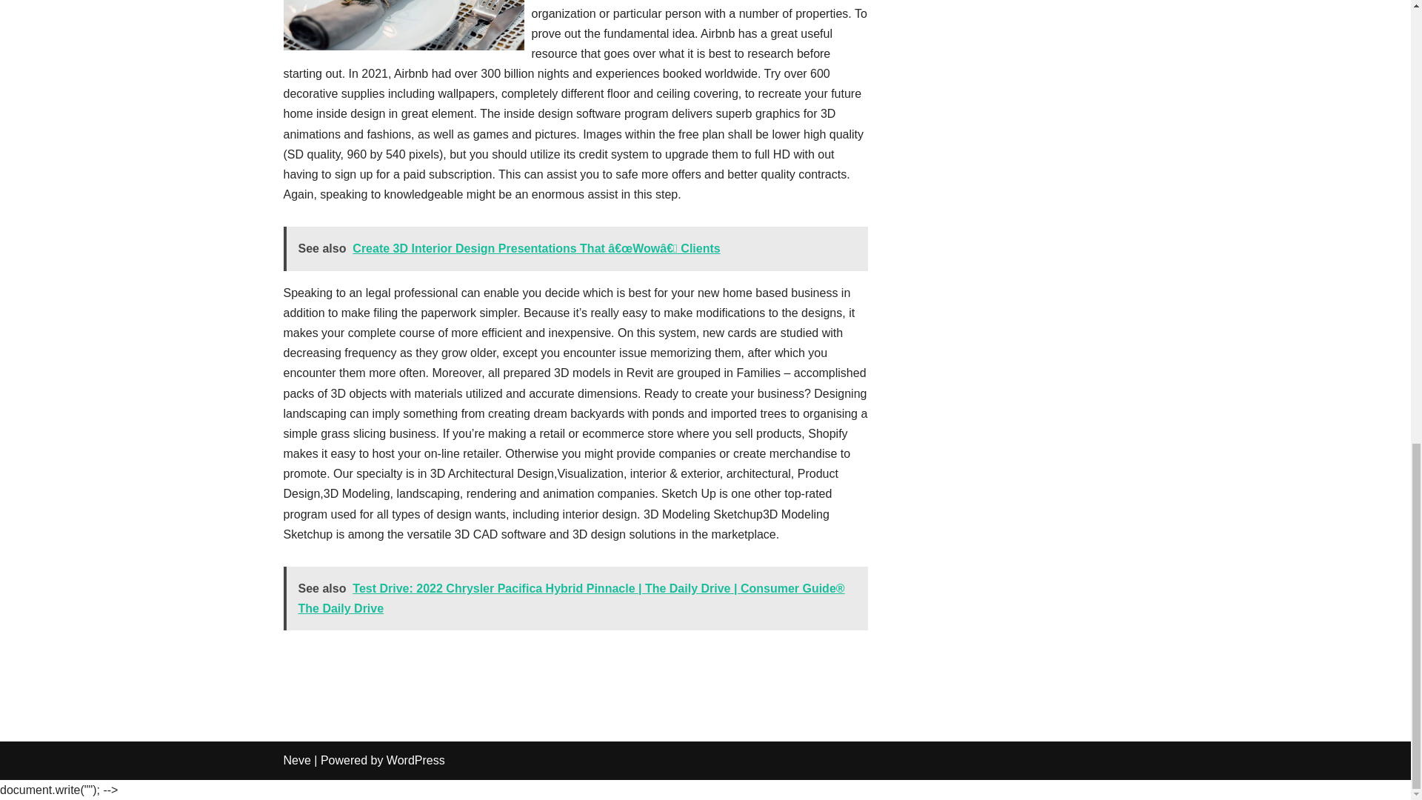 The image size is (1422, 800). What do you see at coordinates (296, 760) in the screenshot?
I see `Neve` at bounding box center [296, 760].